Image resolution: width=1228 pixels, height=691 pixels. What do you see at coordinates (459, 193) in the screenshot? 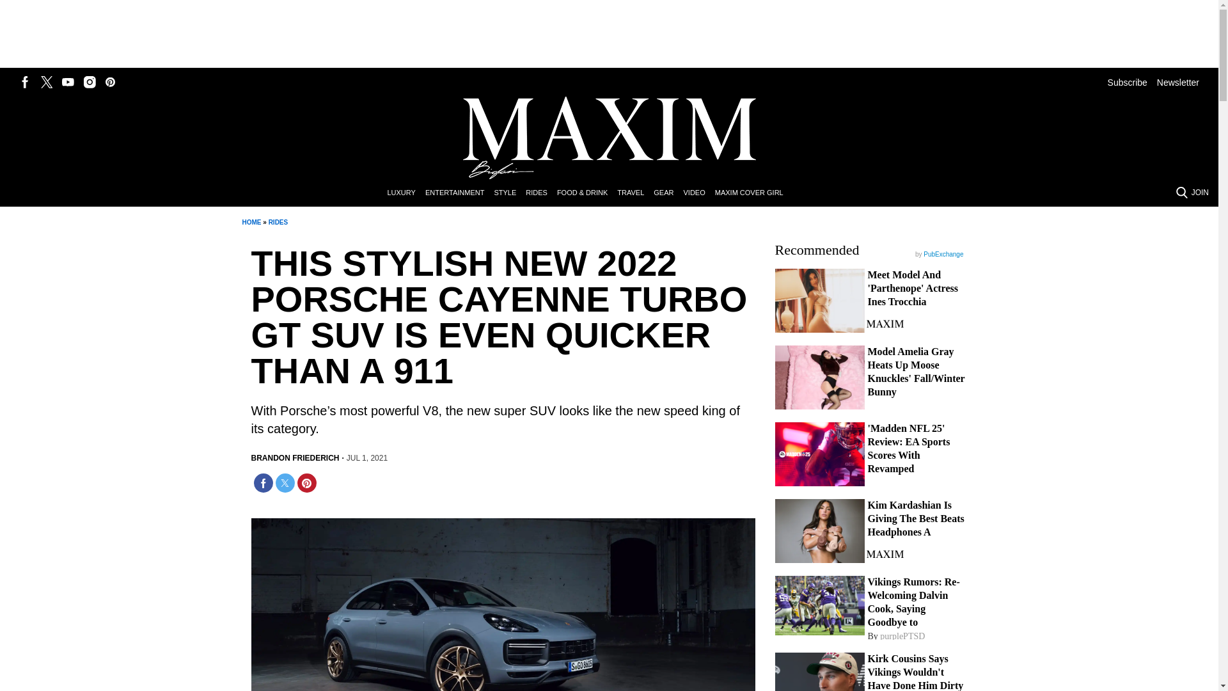
I see `ENTERTAINMENT` at bounding box center [459, 193].